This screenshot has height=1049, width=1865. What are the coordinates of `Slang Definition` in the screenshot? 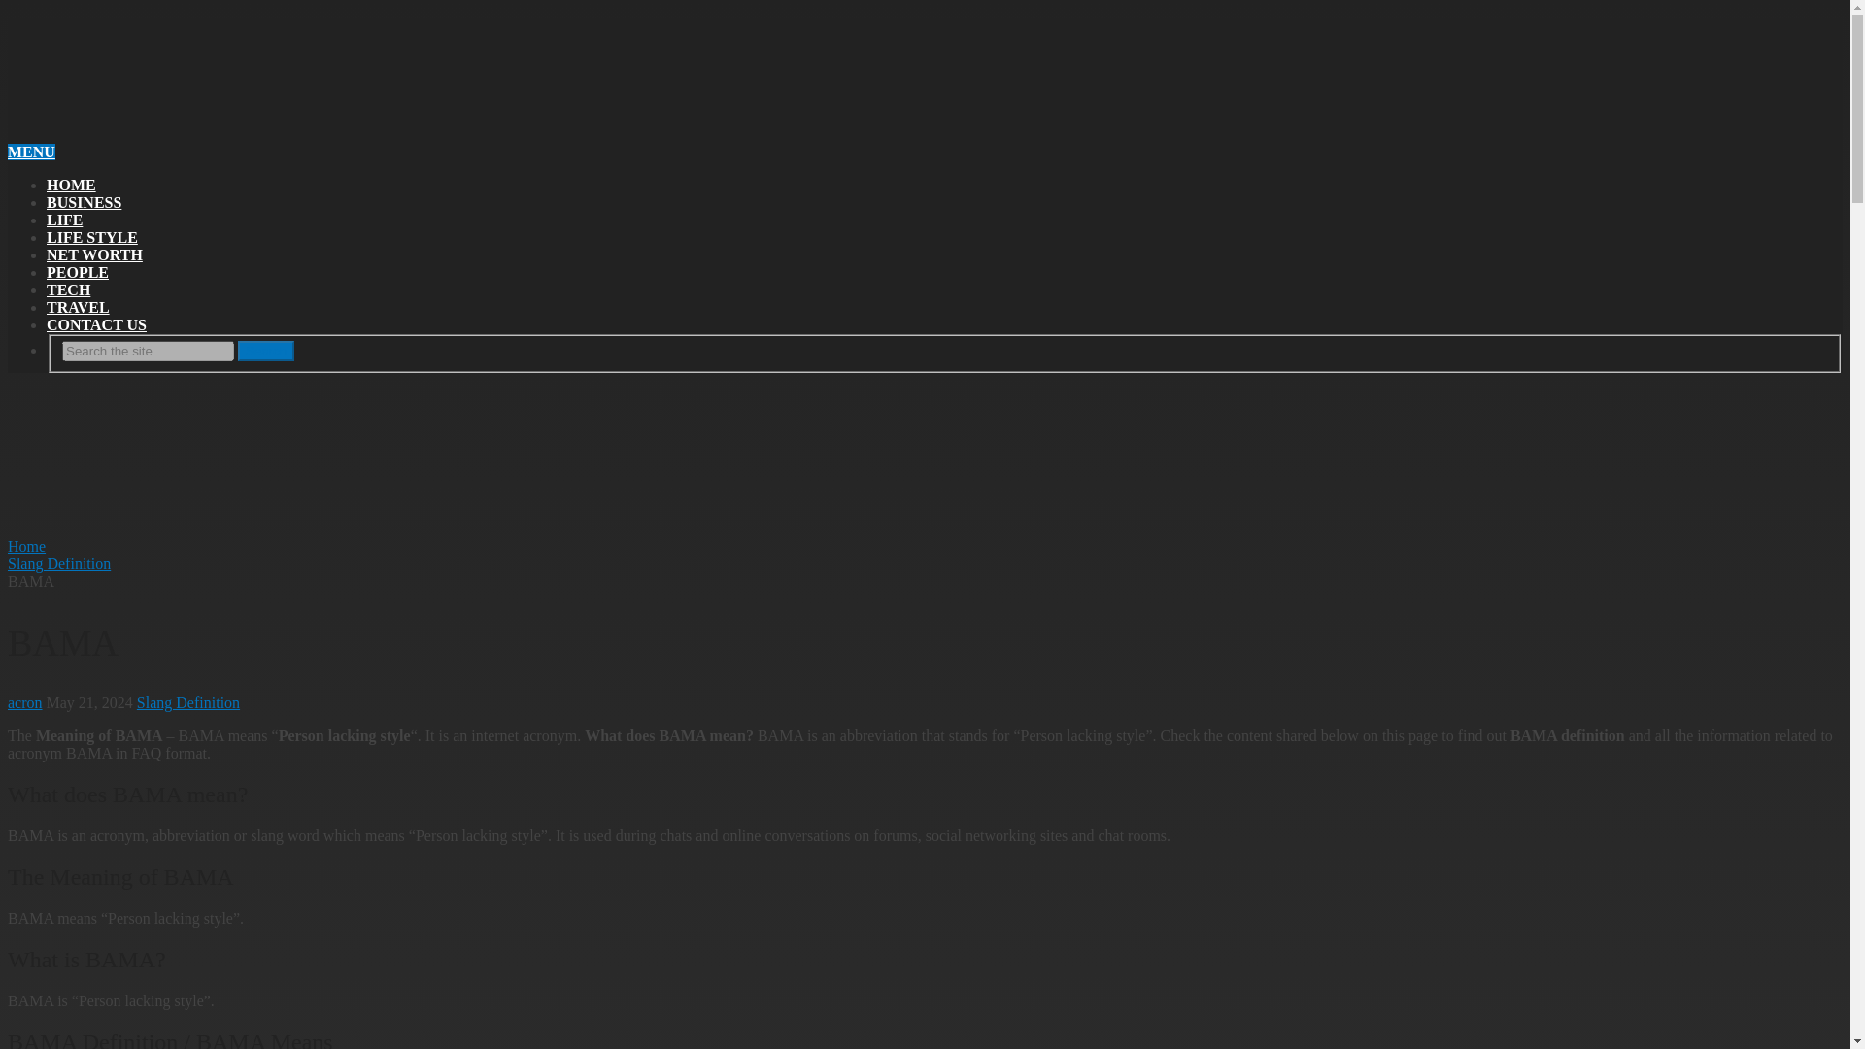 It's located at (58, 563).